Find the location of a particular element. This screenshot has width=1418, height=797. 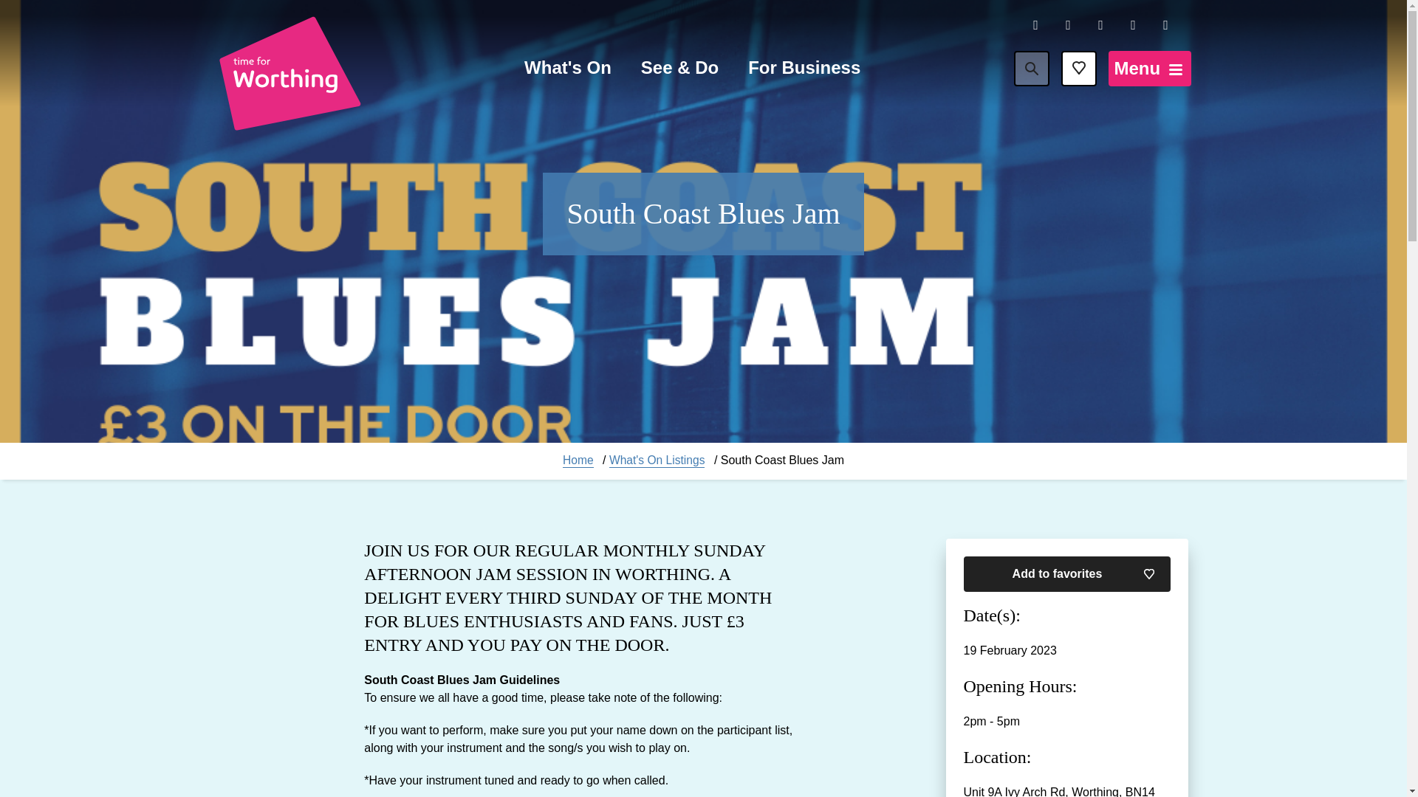

Follow us on Twitter is located at coordinates (1100, 25).